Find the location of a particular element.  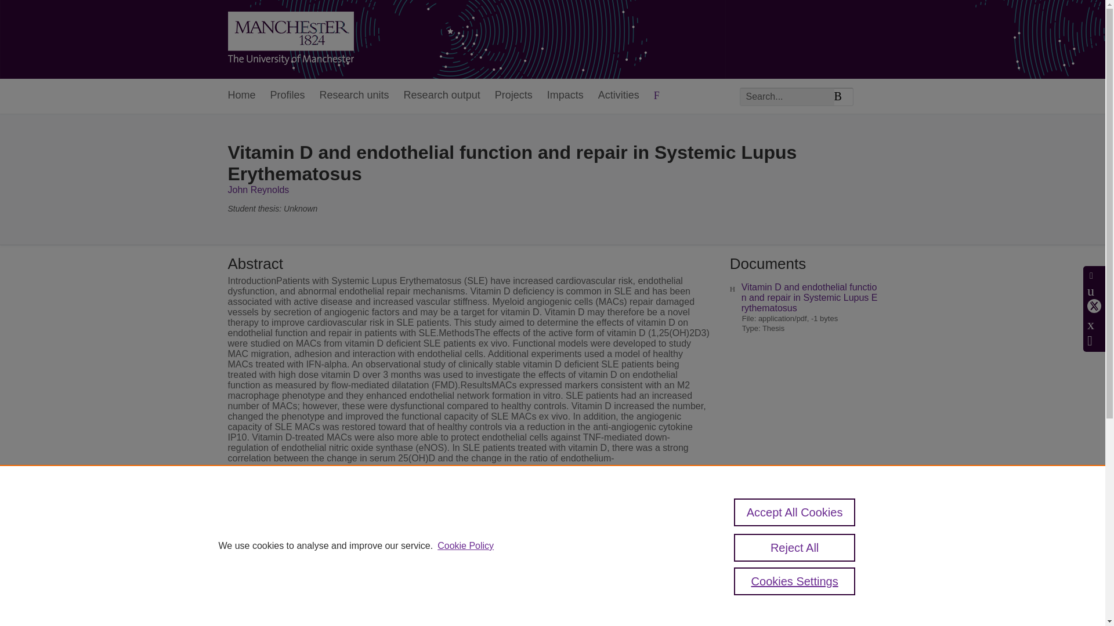

Research Explorer The University of Manchester Home is located at coordinates (290, 39).